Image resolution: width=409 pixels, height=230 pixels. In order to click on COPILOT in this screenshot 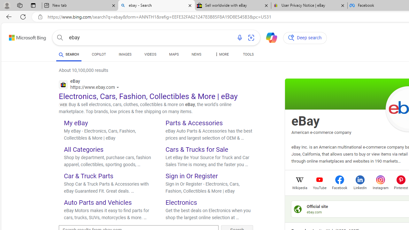, I will do `click(99, 56)`.